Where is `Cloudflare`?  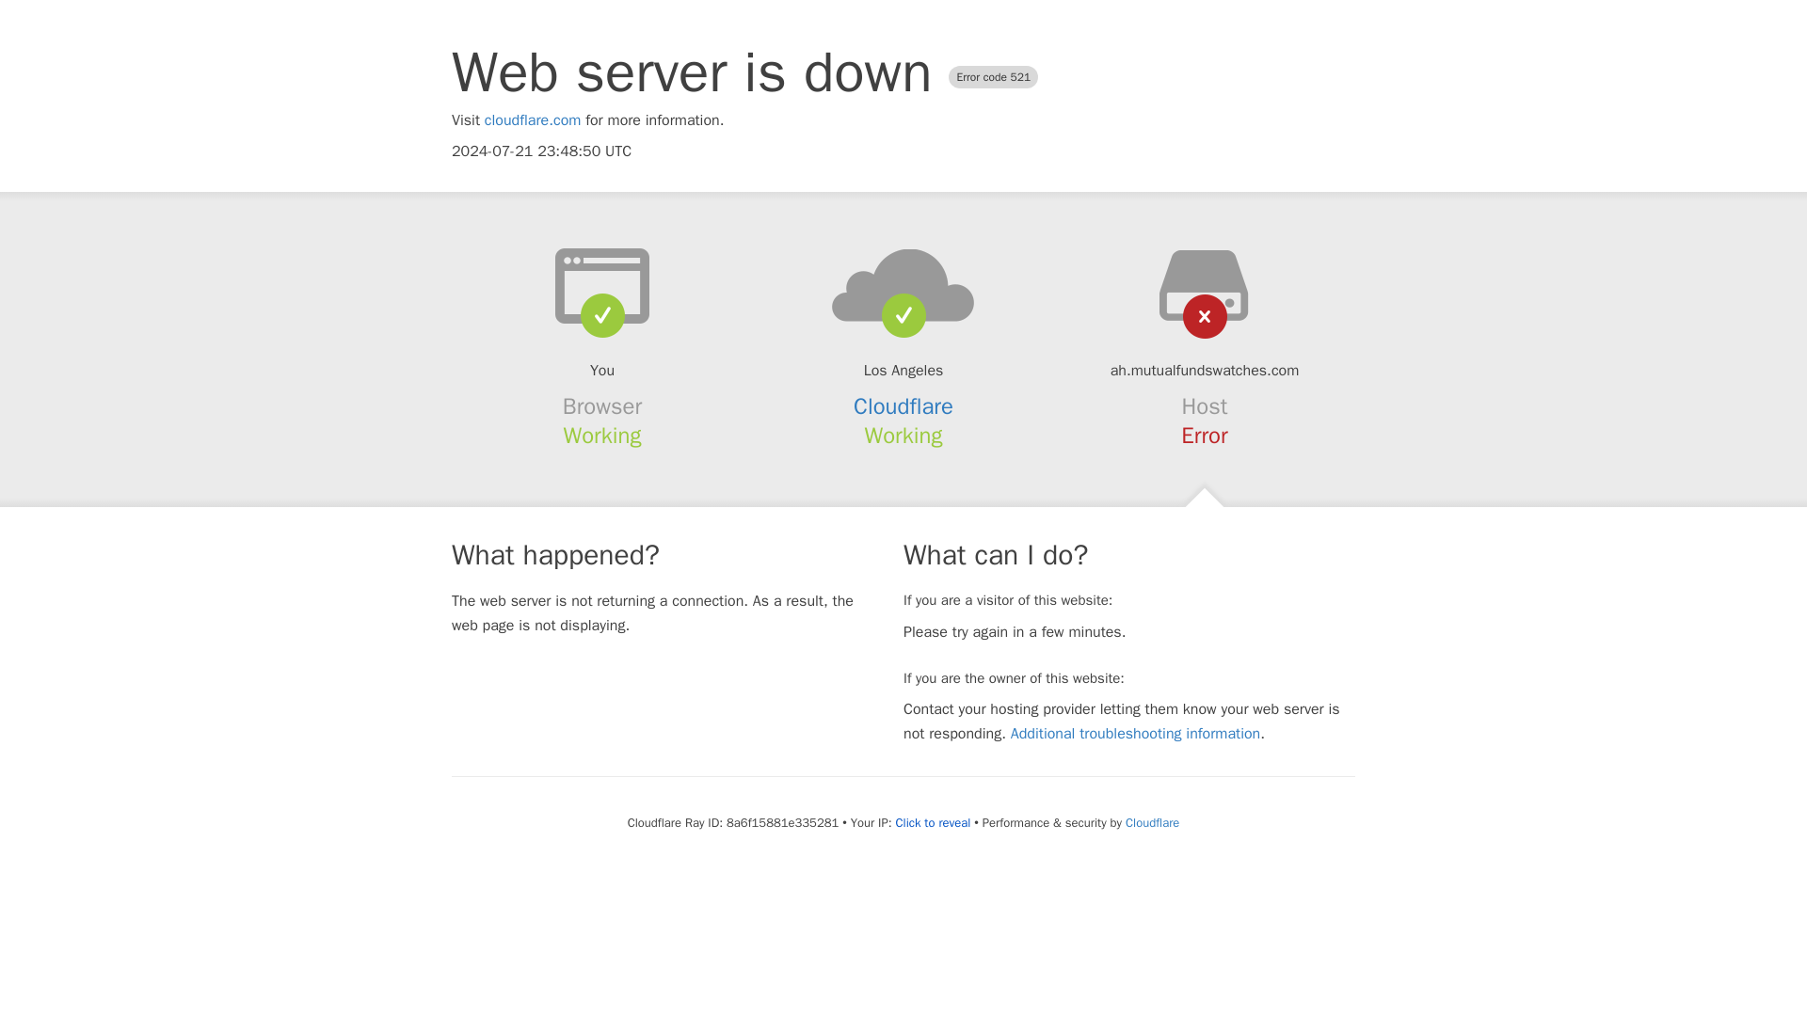 Cloudflare is located at coordinates (1152, 822).